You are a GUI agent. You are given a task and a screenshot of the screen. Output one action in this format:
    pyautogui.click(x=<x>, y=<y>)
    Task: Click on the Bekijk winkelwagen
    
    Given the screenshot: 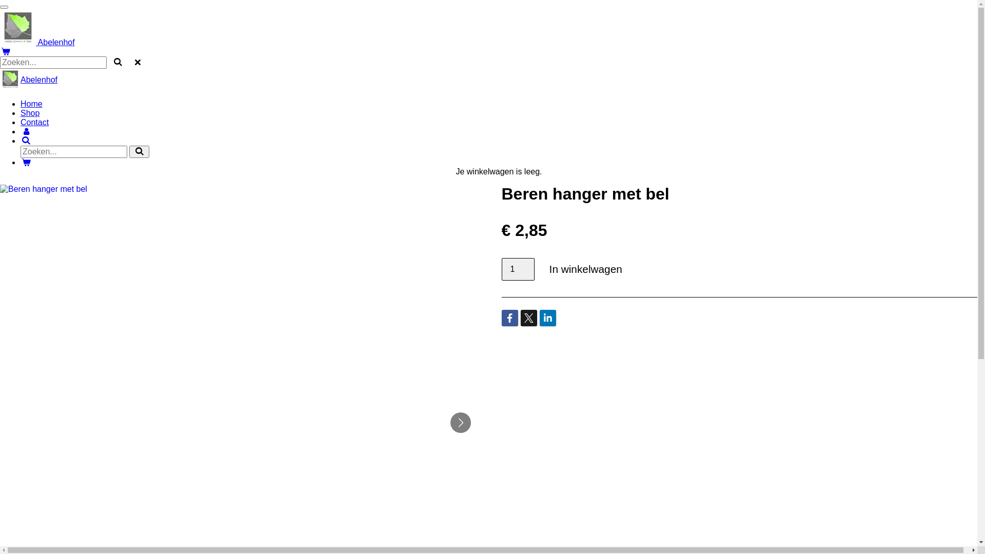 What is the action you would take?
    pyautogui.click(x=26, y=162)
    